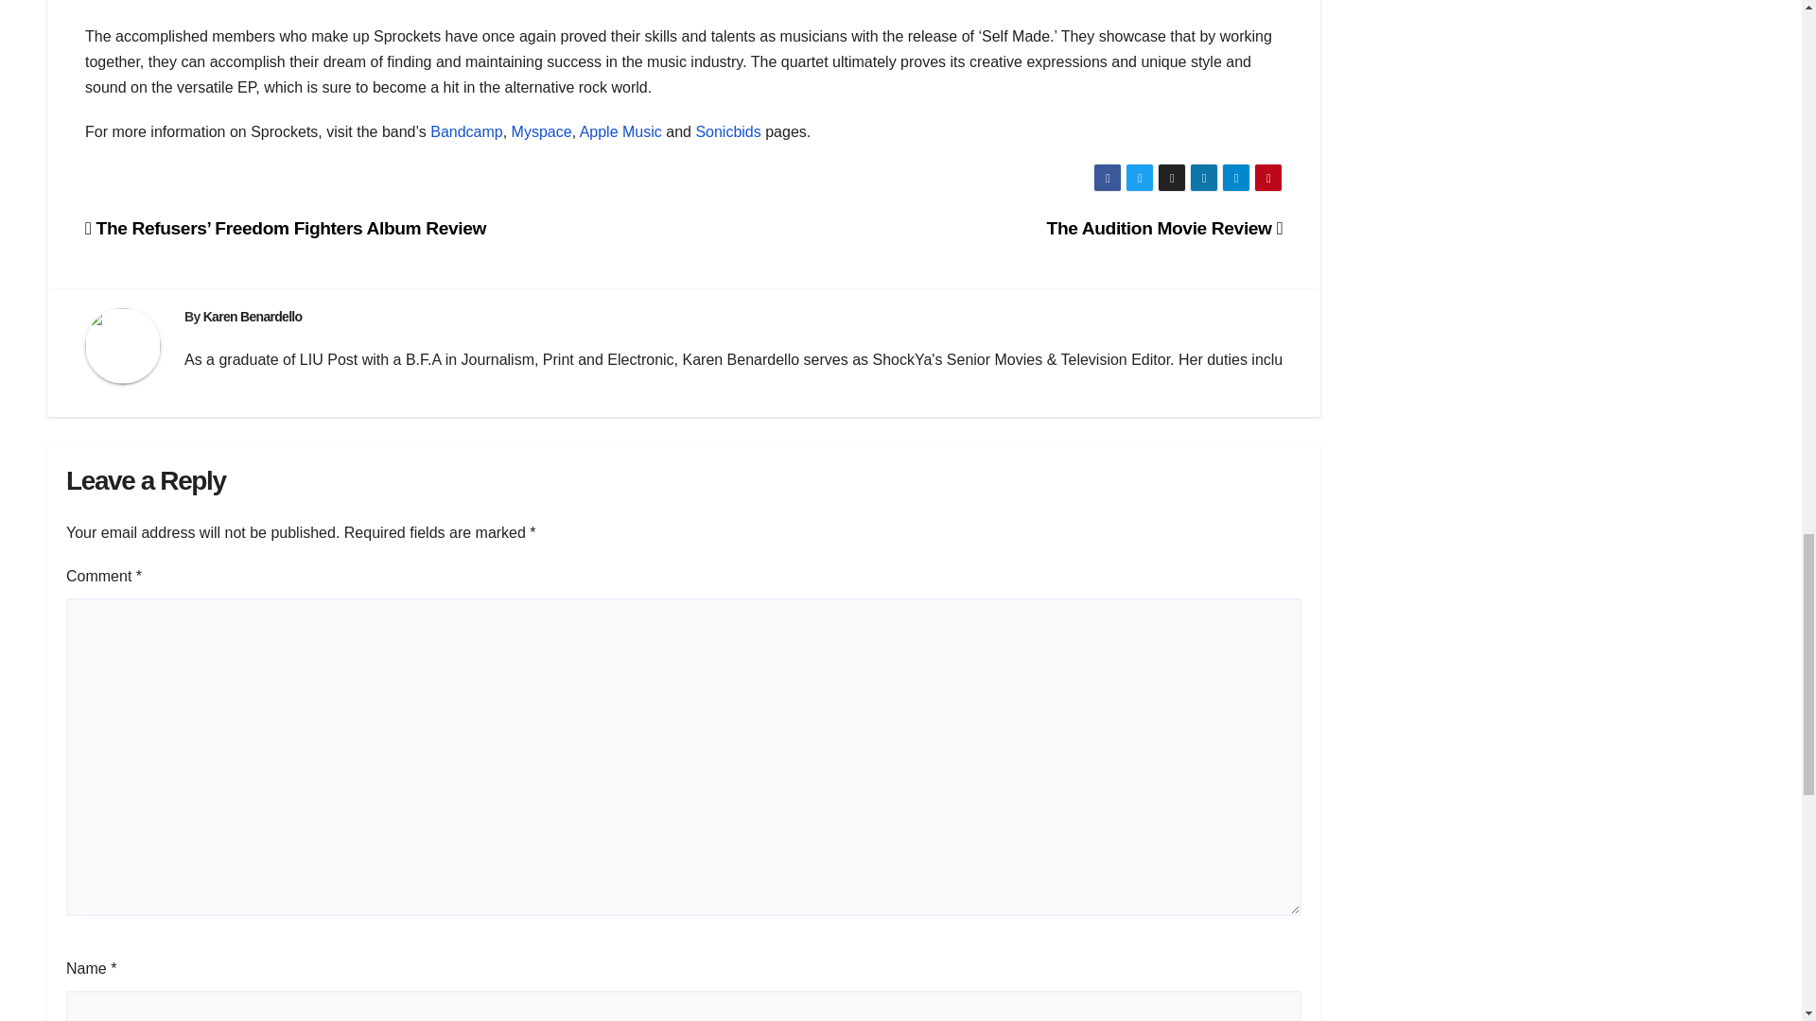  What do you see at coordinates (253, 317) in the screenshot?
I see `Karen Benardello` at bounding box center [253, 317].